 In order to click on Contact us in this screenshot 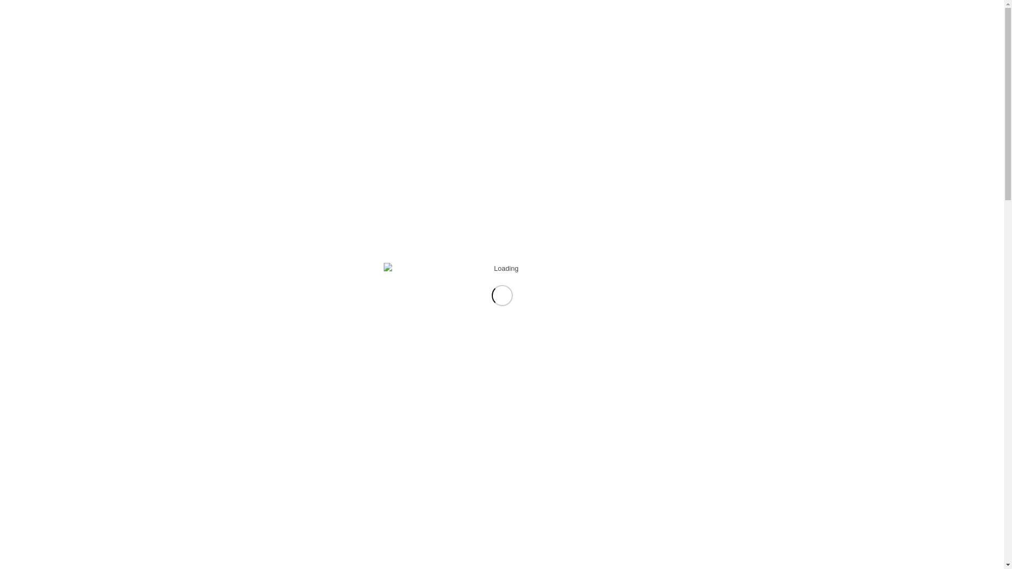, I will do `click(433, 384)`.